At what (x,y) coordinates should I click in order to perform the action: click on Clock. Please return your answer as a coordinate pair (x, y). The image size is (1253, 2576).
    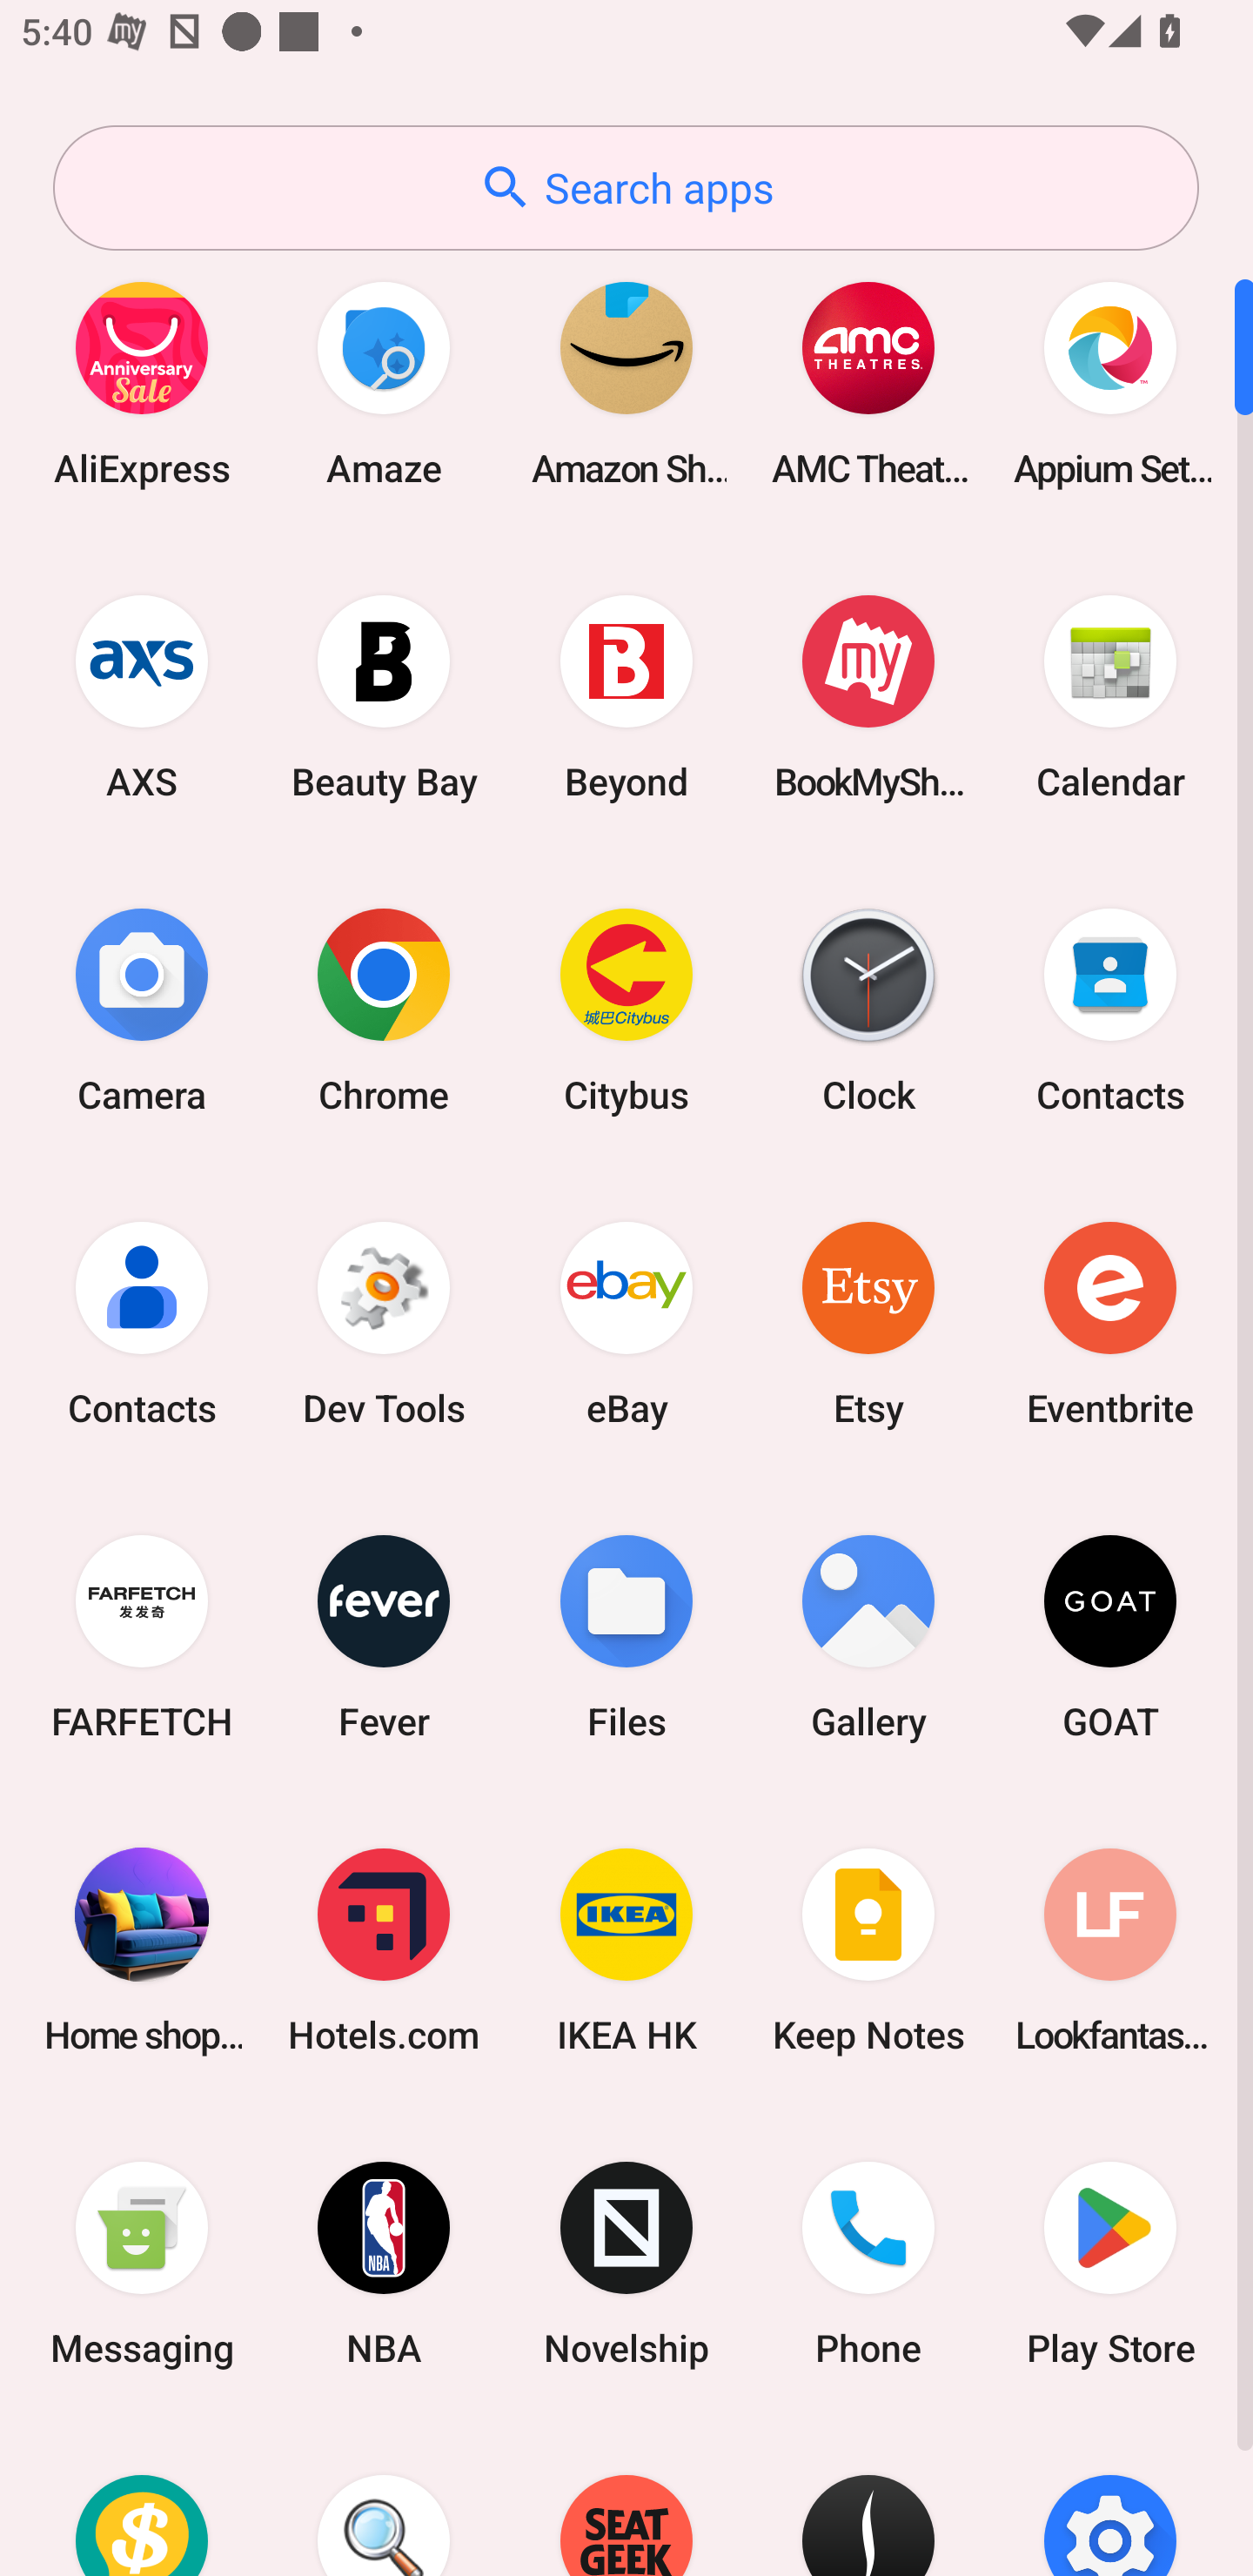
    Looking at the image, I should click on (868, 1010).